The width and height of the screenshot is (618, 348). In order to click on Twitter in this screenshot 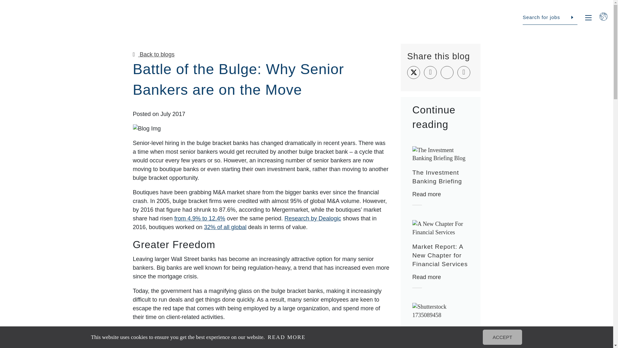, I will do `click(548, 296)`.